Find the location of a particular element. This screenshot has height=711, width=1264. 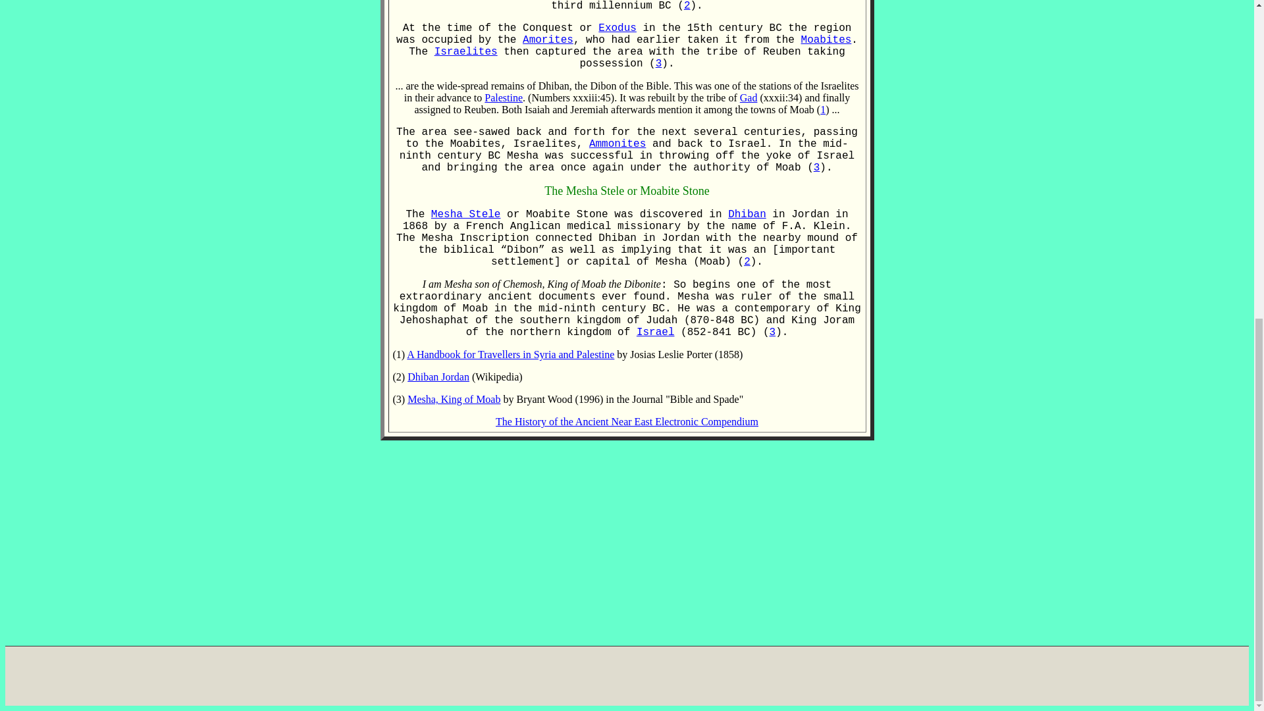

A Handbook for Travellers in Syria and Palestine is located at coordinates (511, 354).